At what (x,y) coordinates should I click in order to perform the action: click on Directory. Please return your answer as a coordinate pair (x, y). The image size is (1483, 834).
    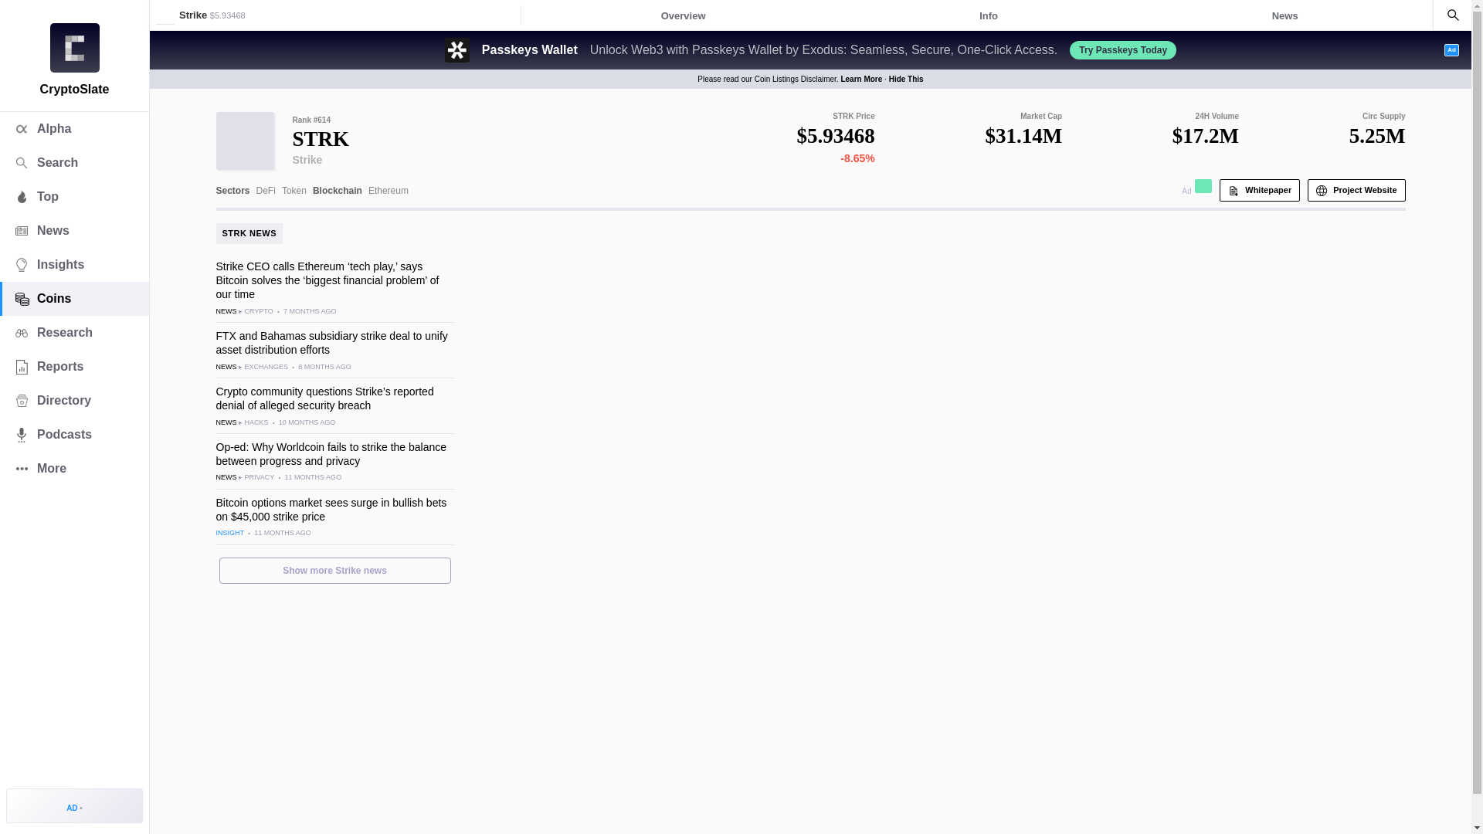
    Looking at the image, I should click on (74, 400).